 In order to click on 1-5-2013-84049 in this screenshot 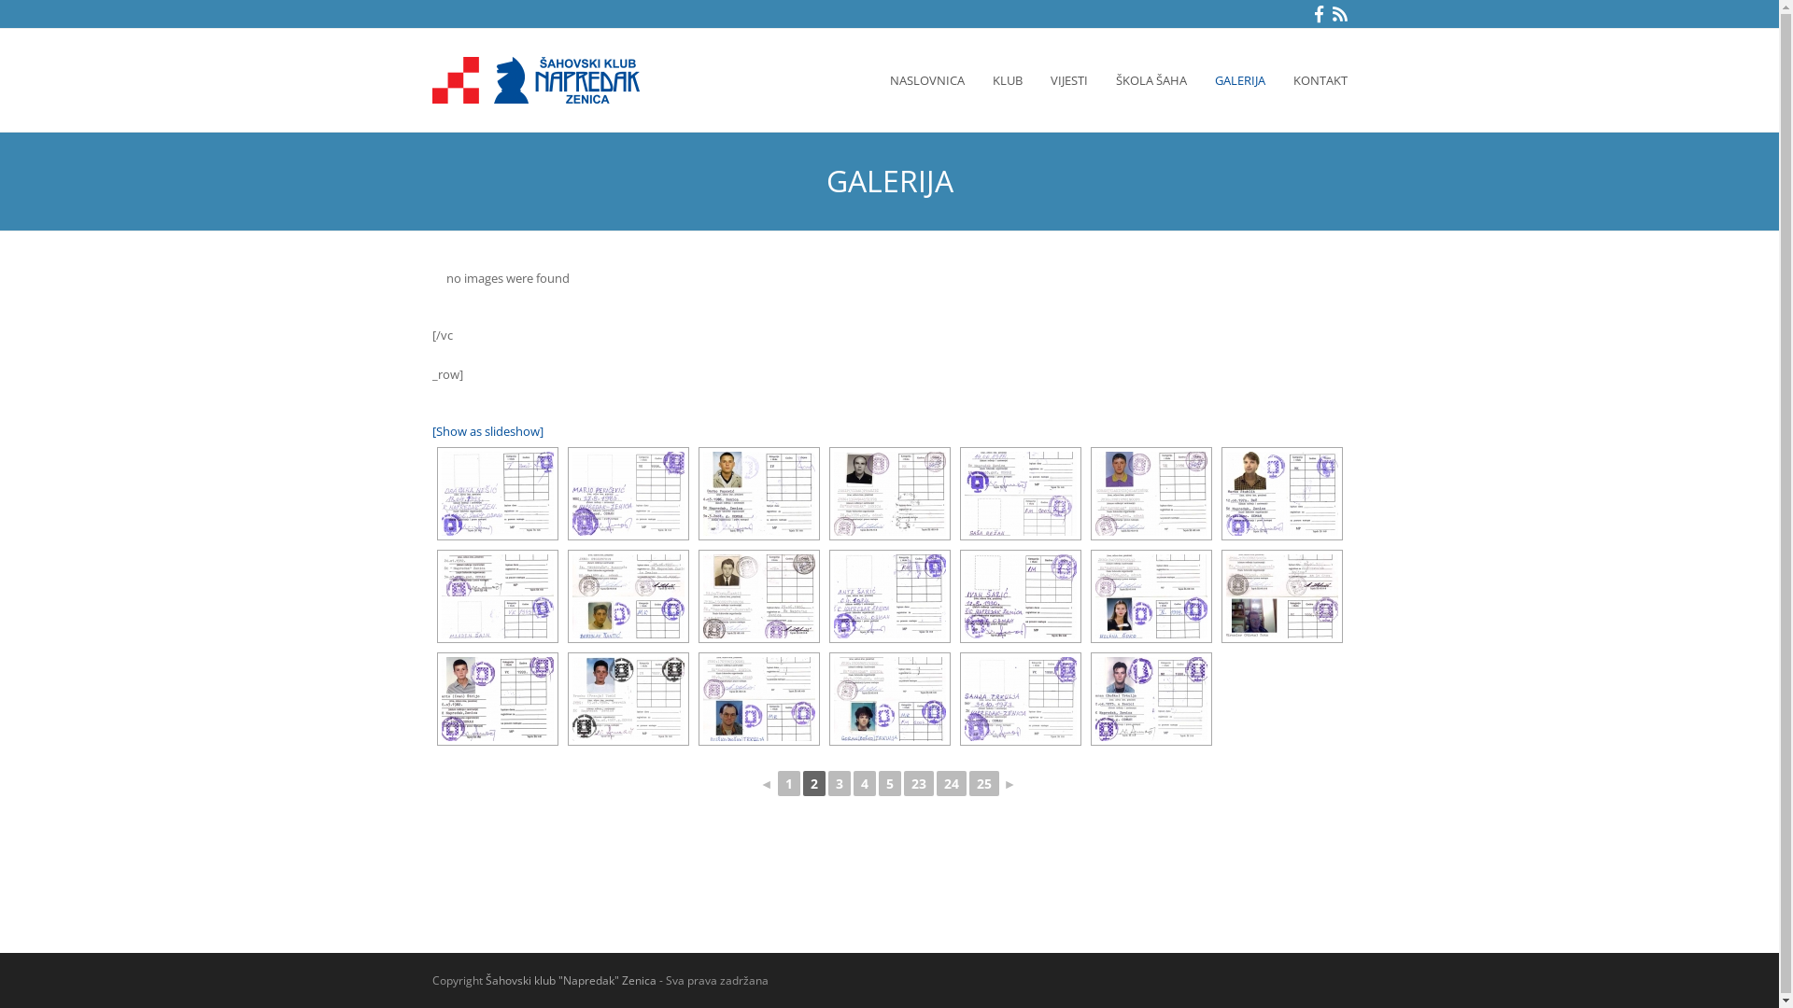, I will do `click(1020, 699)`.